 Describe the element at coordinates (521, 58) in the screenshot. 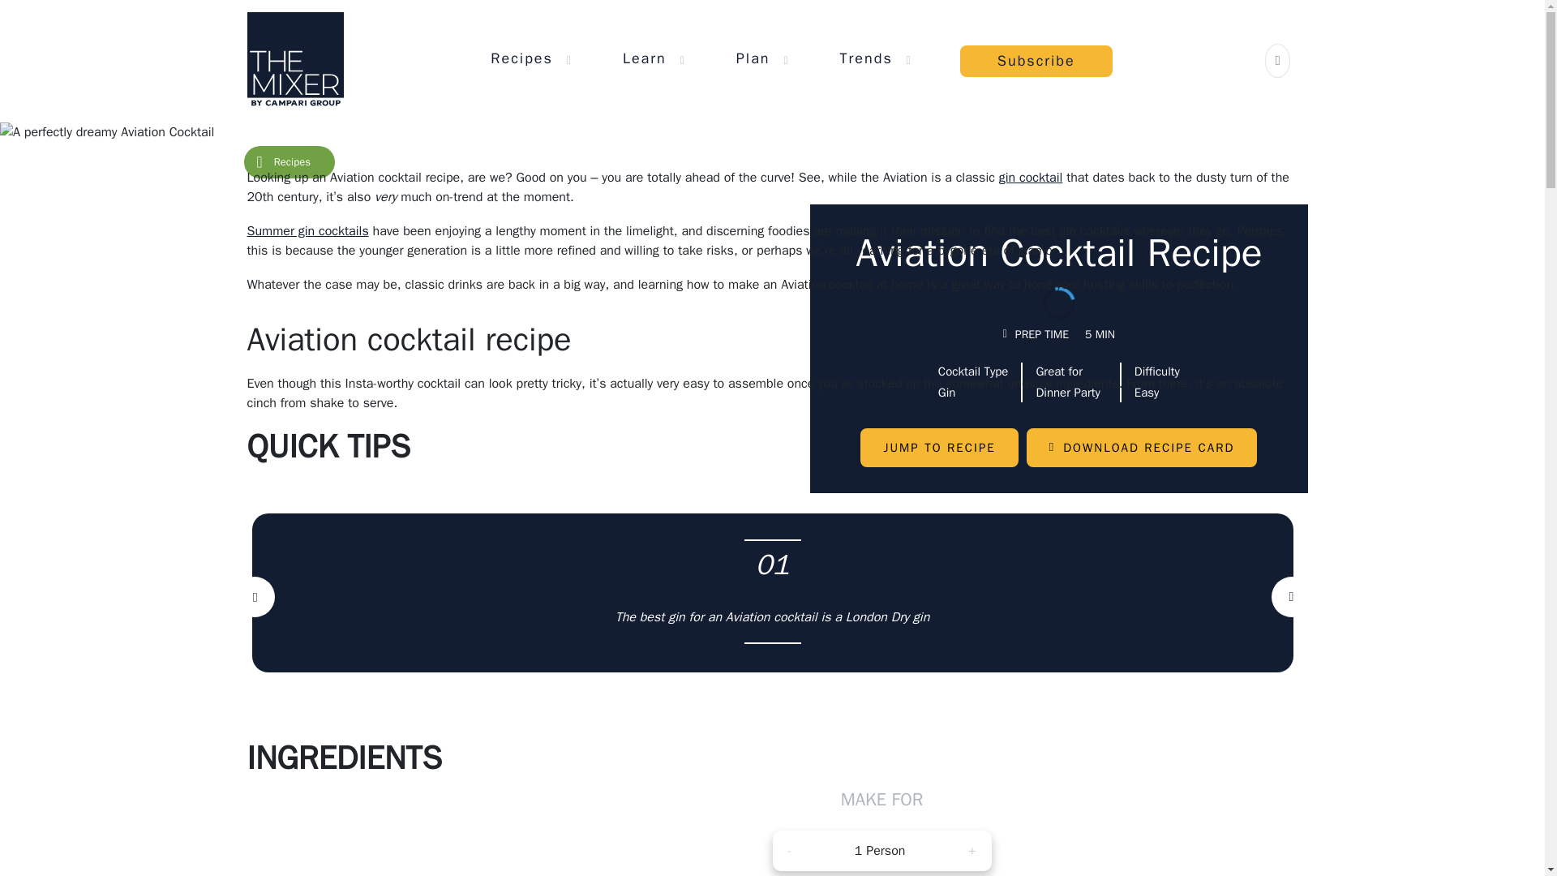

I see `Recipes` at that location.